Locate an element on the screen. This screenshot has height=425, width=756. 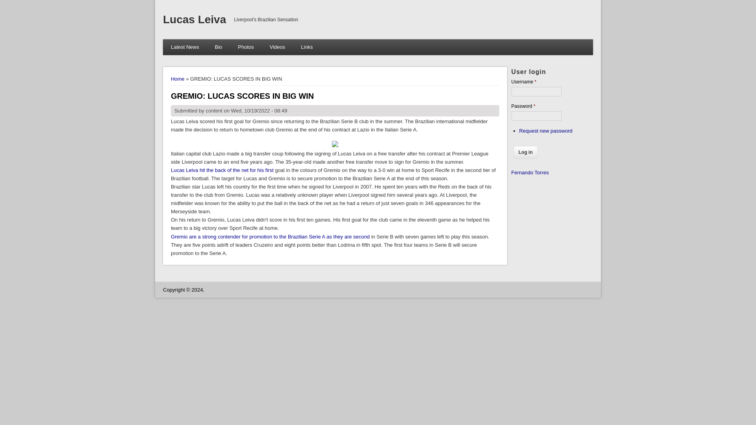
Lucas Leiva hit the back of the net for his first is located at coordinates (222, 170).